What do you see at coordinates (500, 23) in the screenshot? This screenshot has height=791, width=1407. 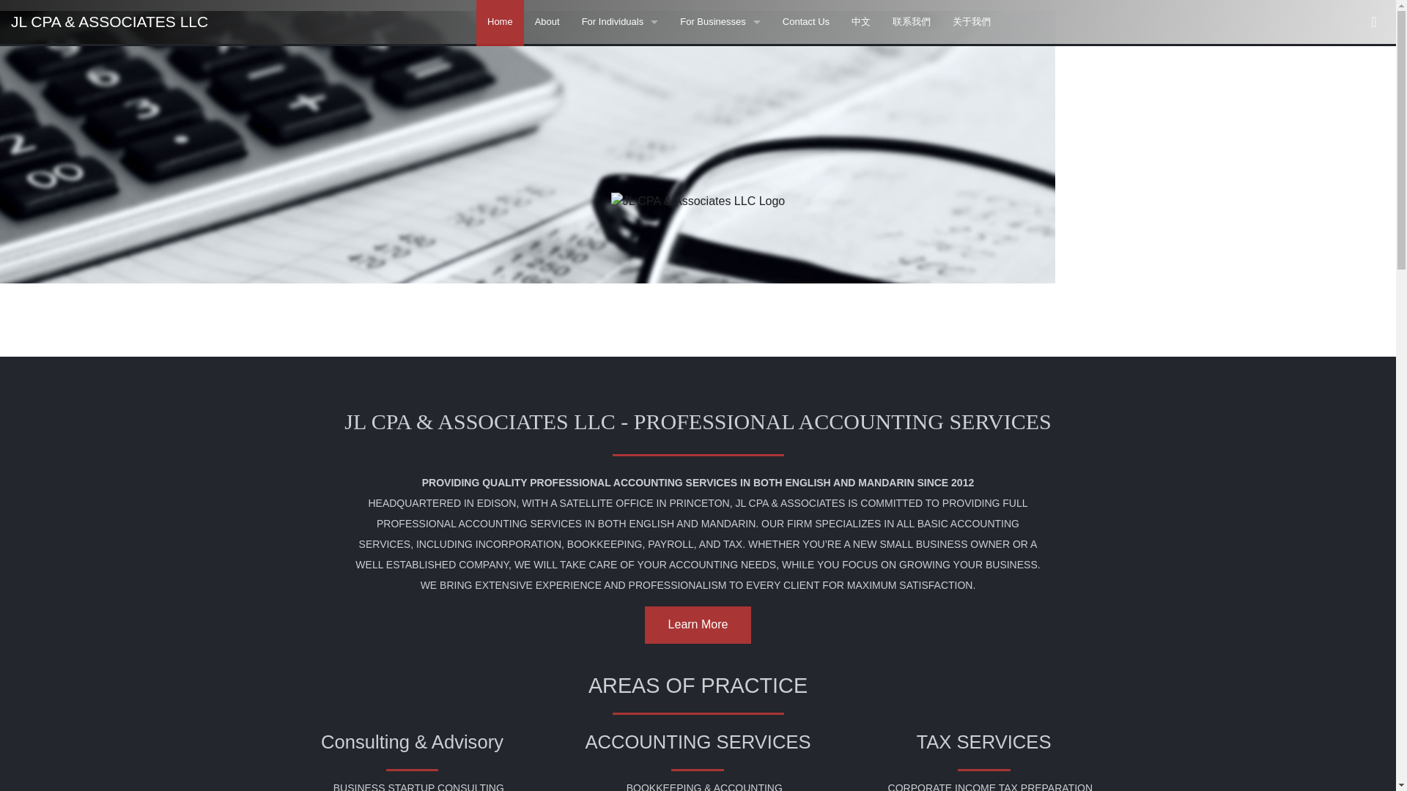 I see `Home` at bounding box center [500, 23].